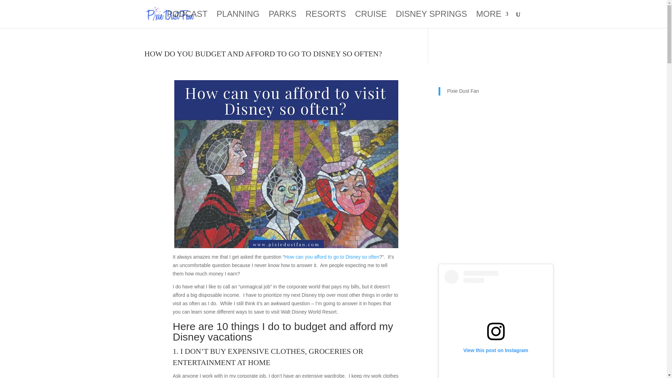 The height and width of the screenshot is (378, 672). I want to click on Pixie Dust Fan, so click(463, 91).